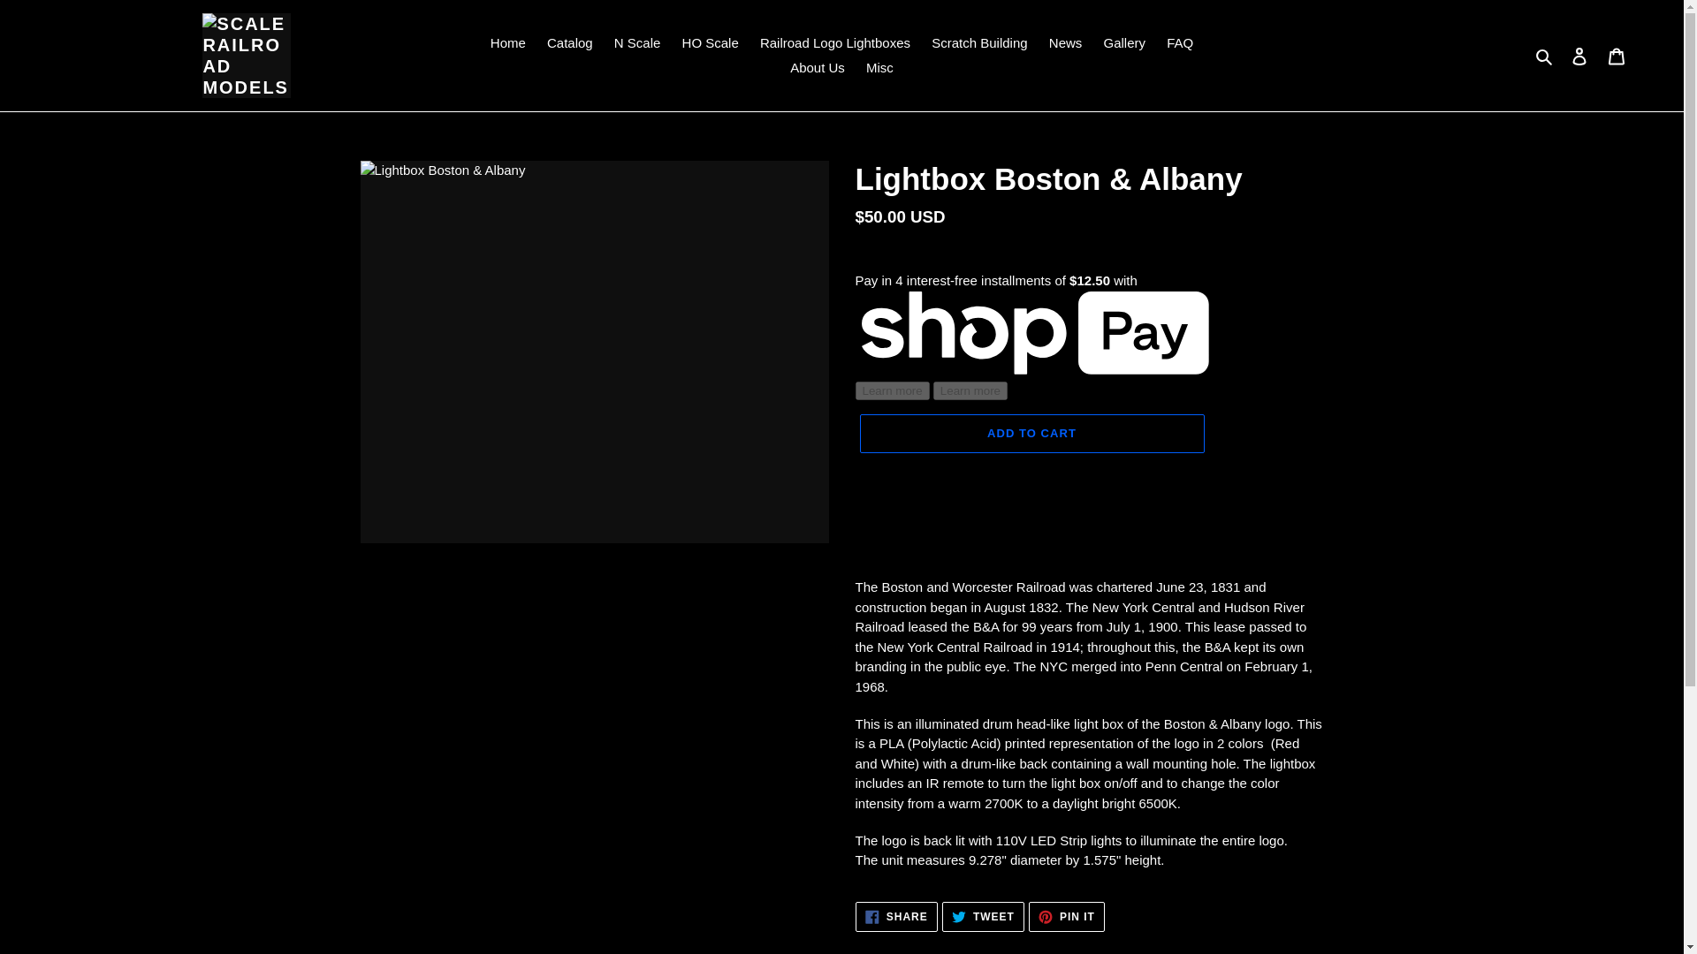 The image size is (1697, 954). Describe the element at coordinates (896, 915) in the screenshot. I see `Scratch Building` at that location.